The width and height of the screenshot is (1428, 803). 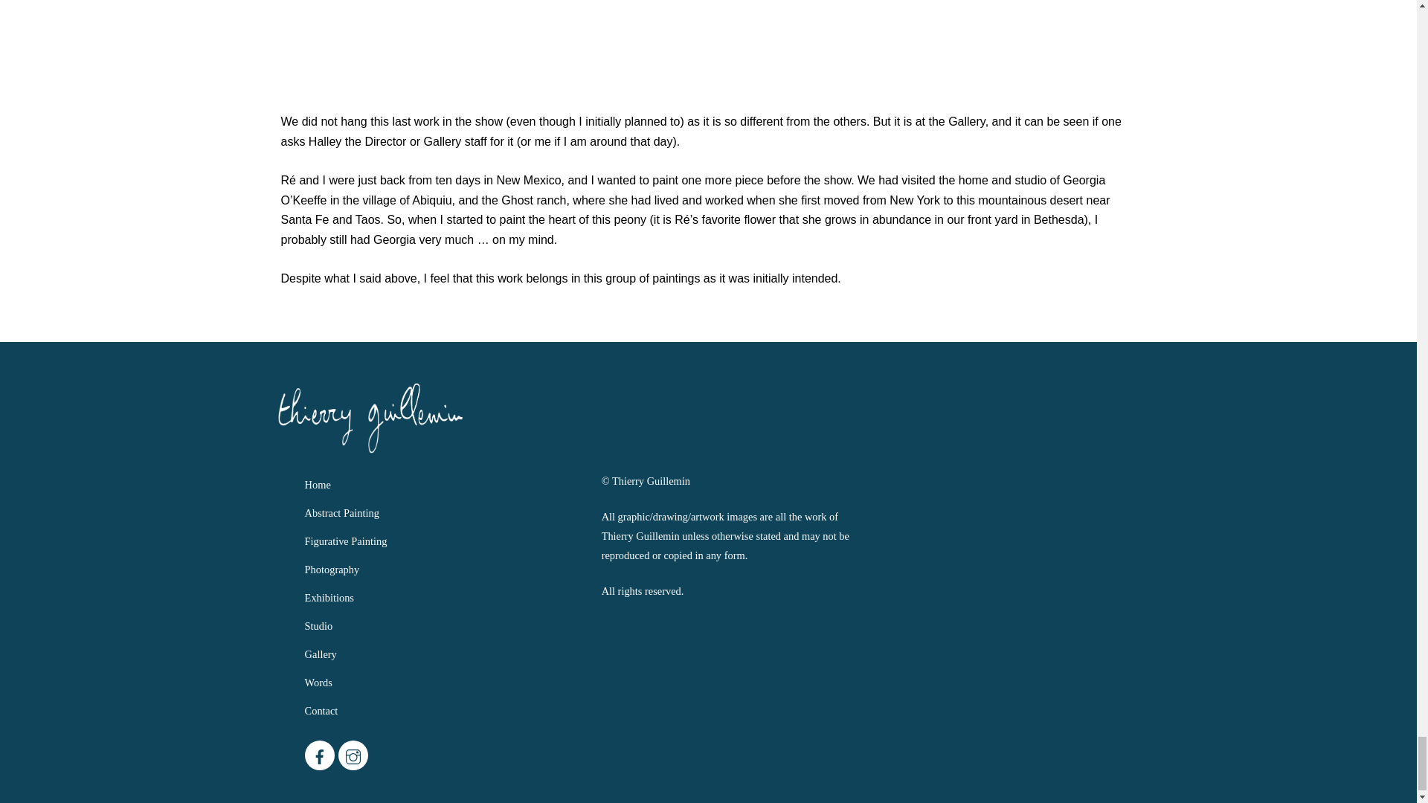 I want to click on Exhibitions, so click(x=329, y=598).